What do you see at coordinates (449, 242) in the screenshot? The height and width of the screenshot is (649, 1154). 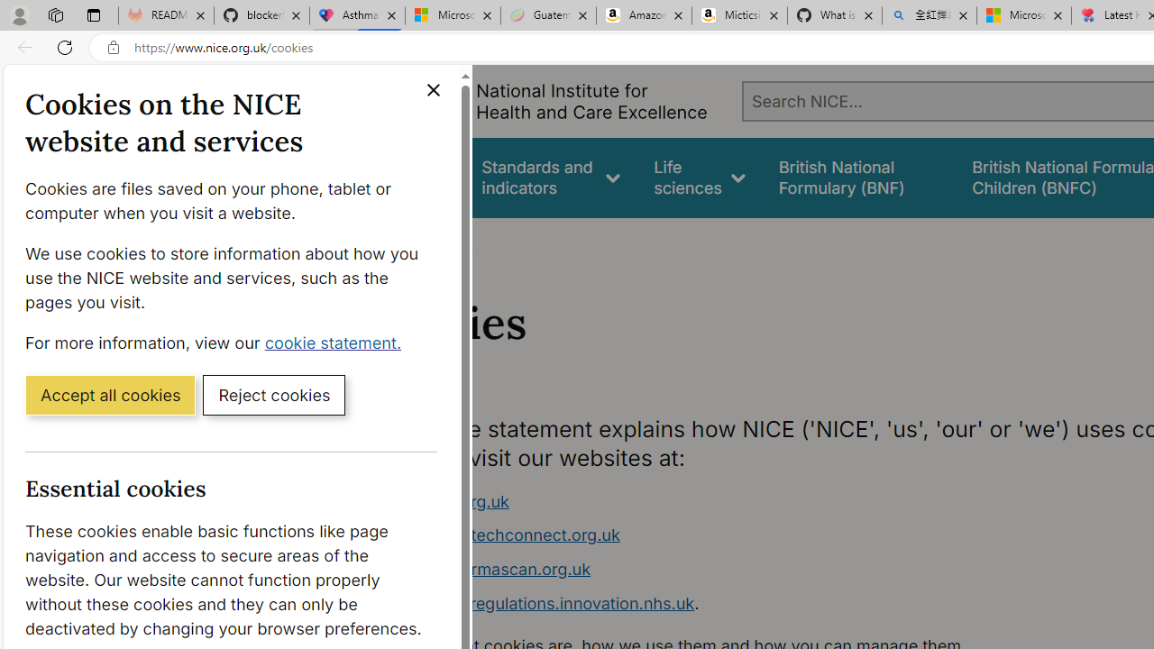 I see `About` at bounding box center [449, 242].